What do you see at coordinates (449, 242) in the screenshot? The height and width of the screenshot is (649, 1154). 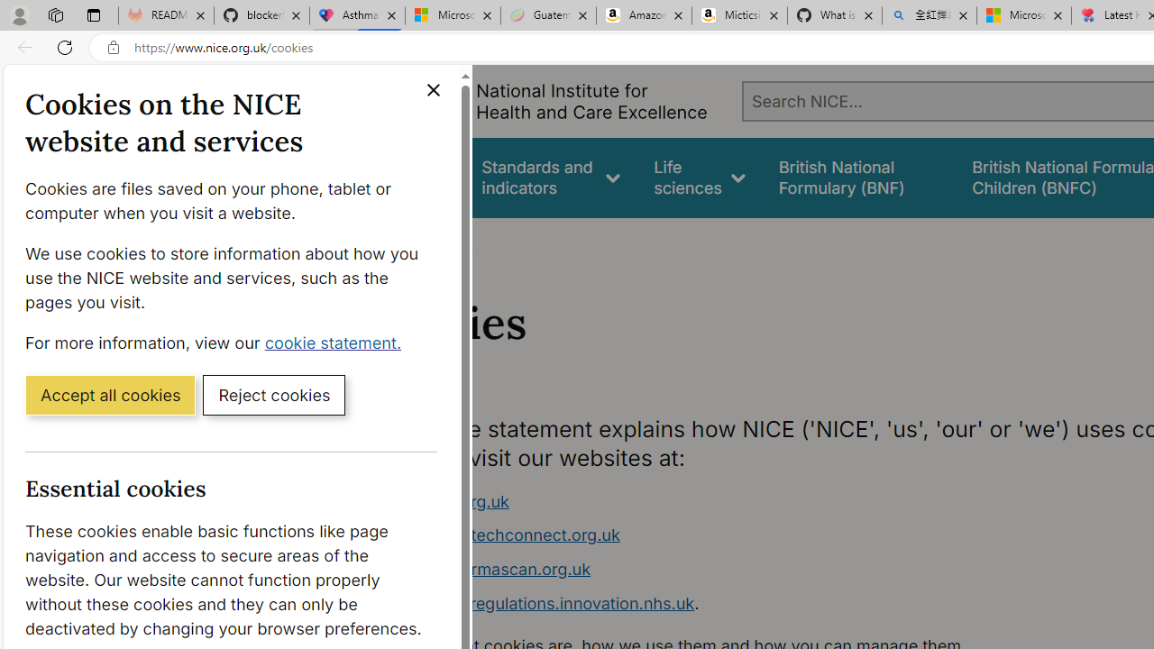 I see `About` at bounding box center [449, 242].